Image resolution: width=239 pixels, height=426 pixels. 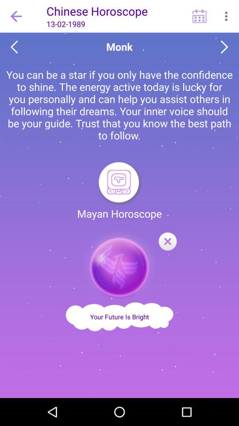 I want to click on go to previus zodiac sign, so click(x=14, y=47).